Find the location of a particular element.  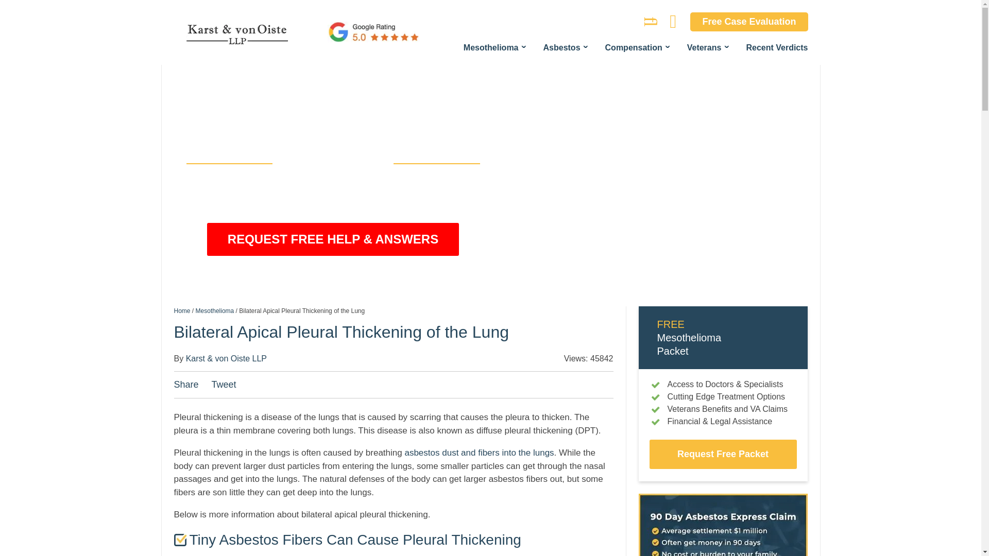

Free Case Evaluation is located at coordinates (749, 22).